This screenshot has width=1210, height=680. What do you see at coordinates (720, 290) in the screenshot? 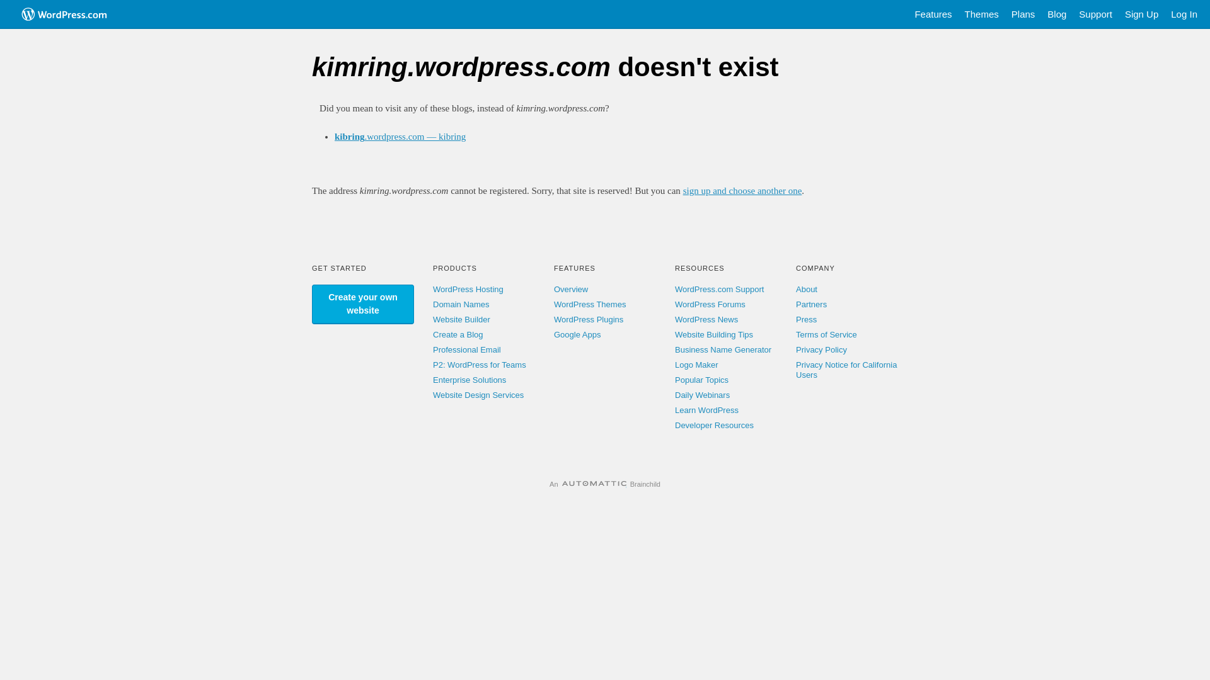
I see `WordPress.com Support` at bounding box center [720, 290].